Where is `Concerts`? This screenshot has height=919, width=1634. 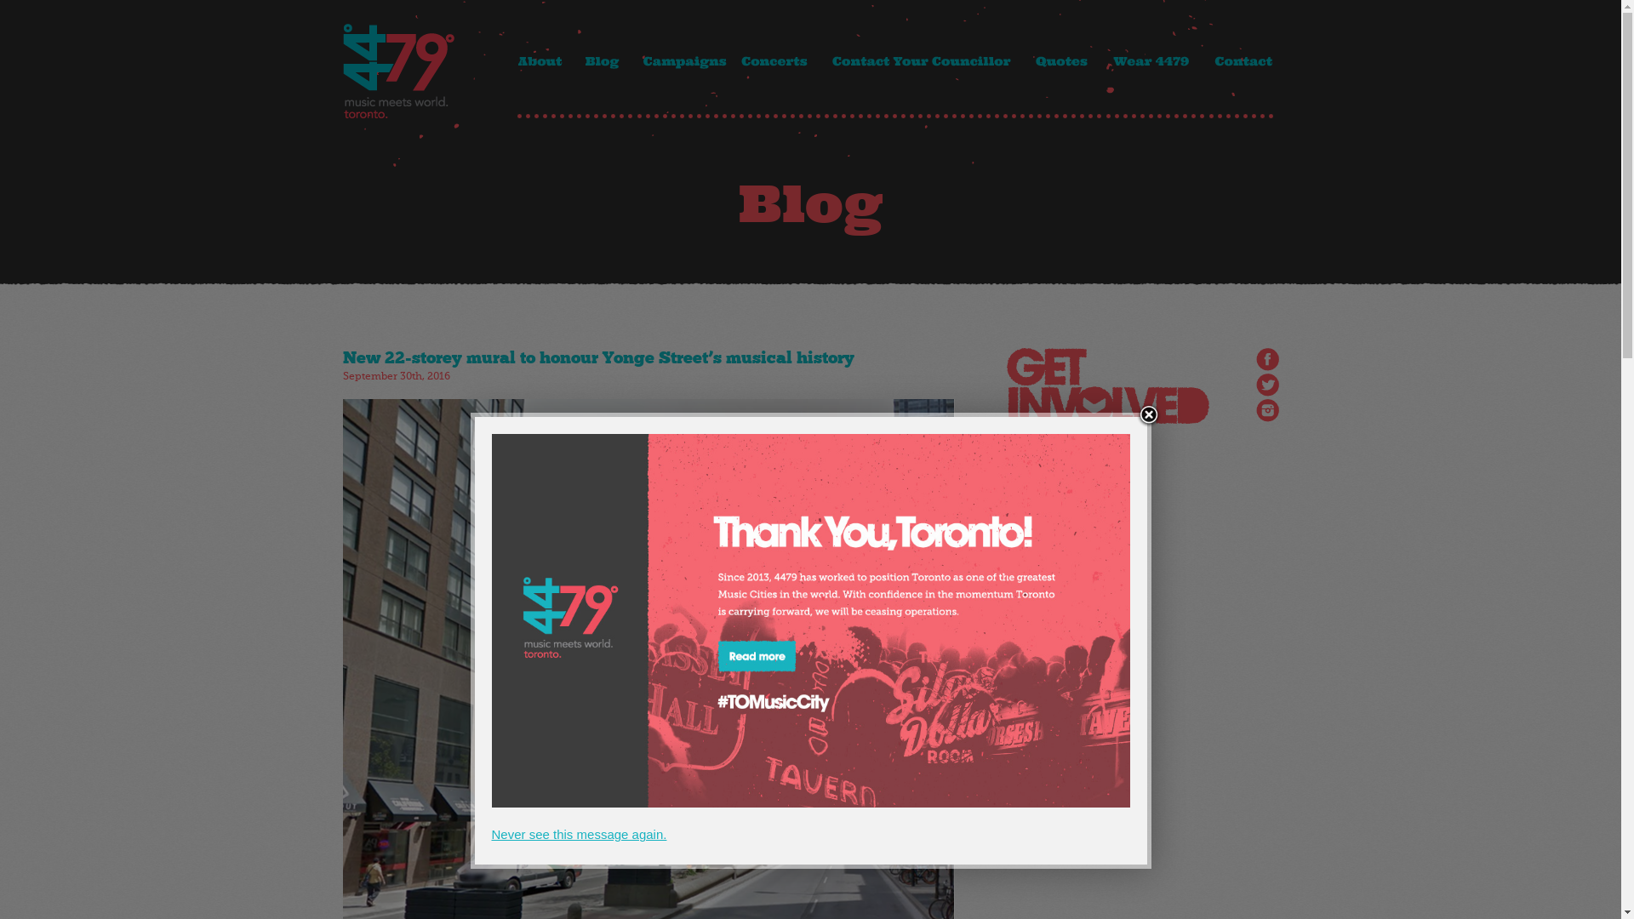
Concerts is located at coordinates (774, 61).